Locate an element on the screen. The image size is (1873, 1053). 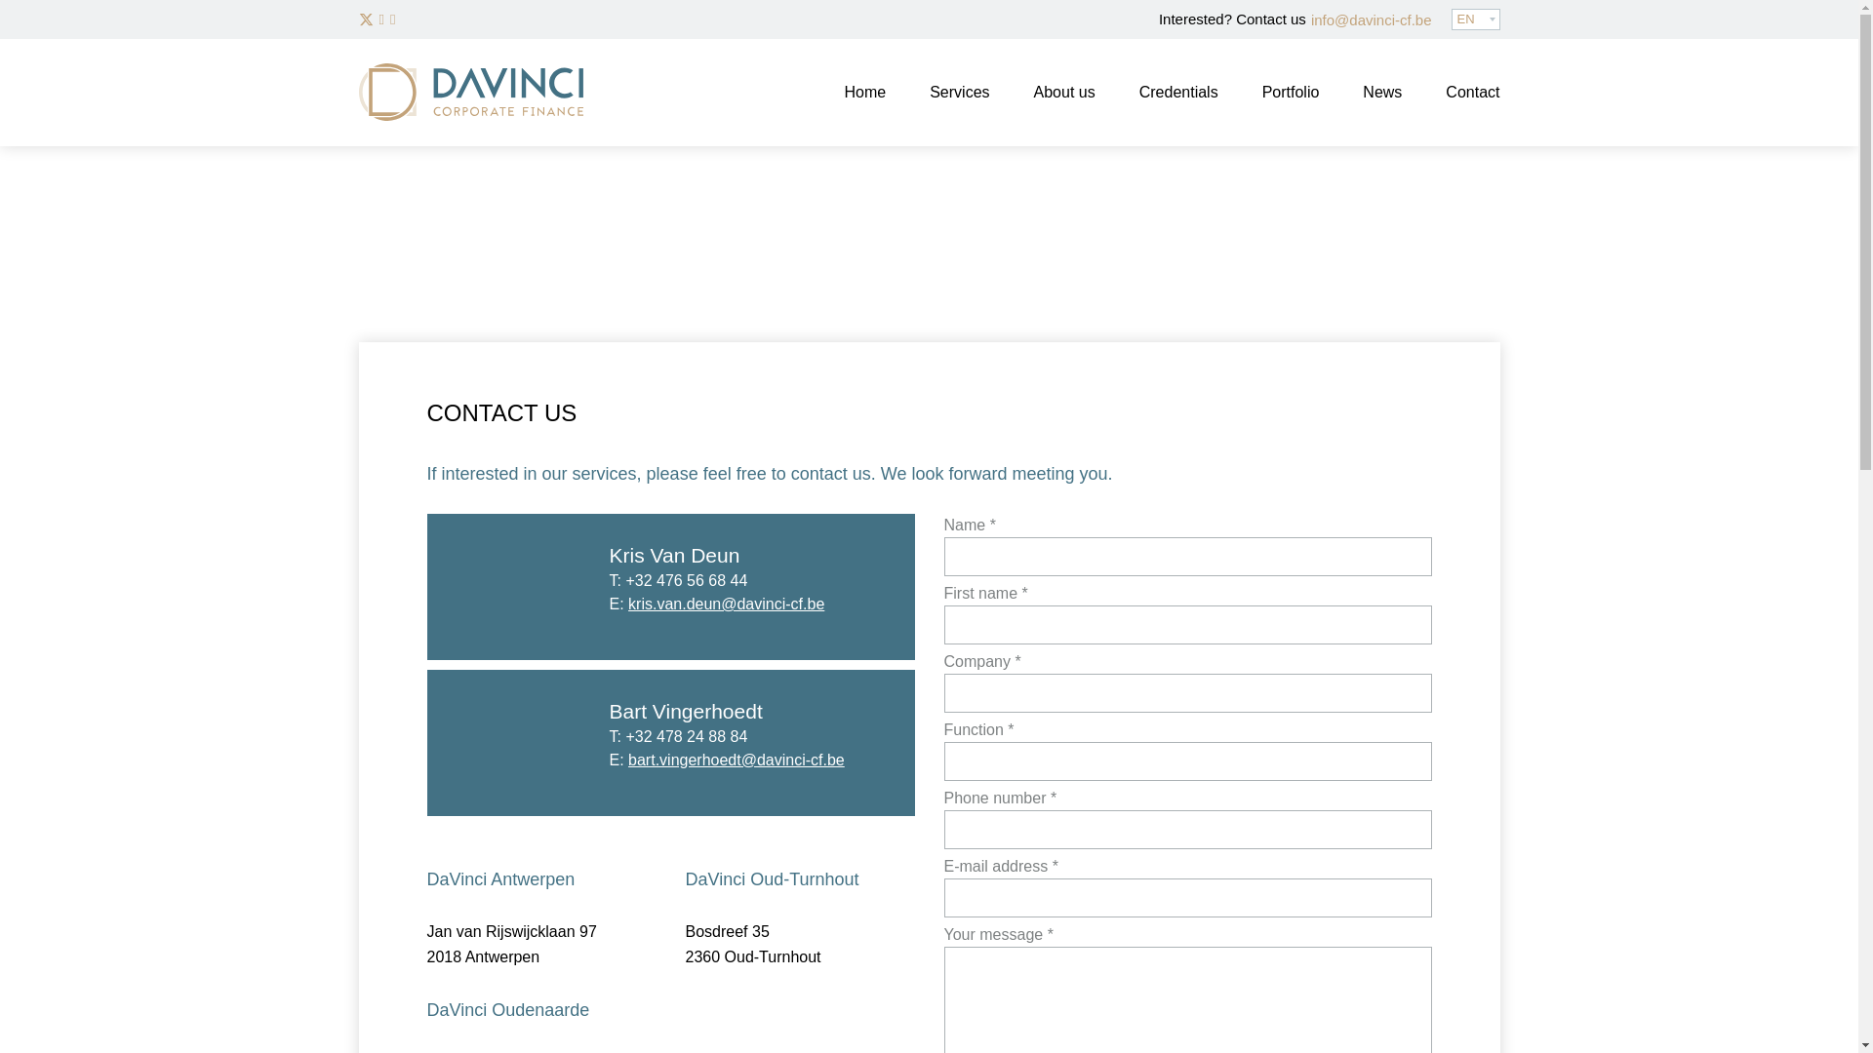
info@davinci-cf.be is located at coordinates (1372, 19).